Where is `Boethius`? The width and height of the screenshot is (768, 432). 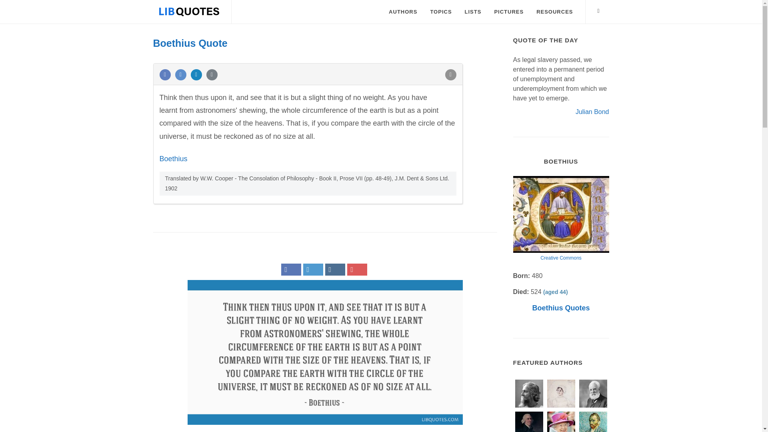 Boethius is located at coordinates (173, 158).